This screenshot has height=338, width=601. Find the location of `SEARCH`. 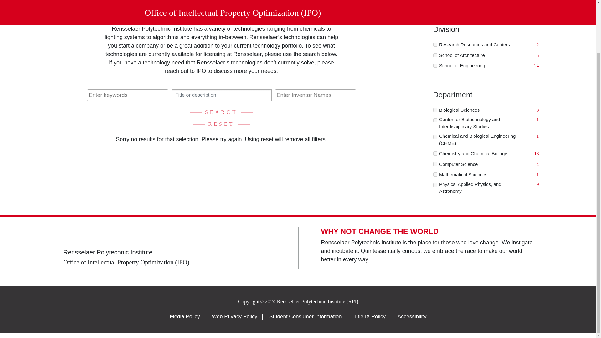

SEARCH is located at coordinates (221, 112).